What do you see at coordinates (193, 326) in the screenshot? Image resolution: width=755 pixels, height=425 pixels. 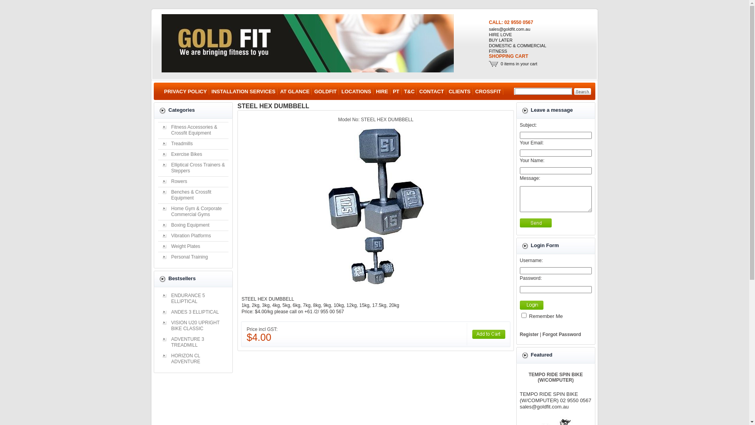 I see `VISION U20 UPRIGHT BIKE CLASSIC` at bounding box center [193, 326].